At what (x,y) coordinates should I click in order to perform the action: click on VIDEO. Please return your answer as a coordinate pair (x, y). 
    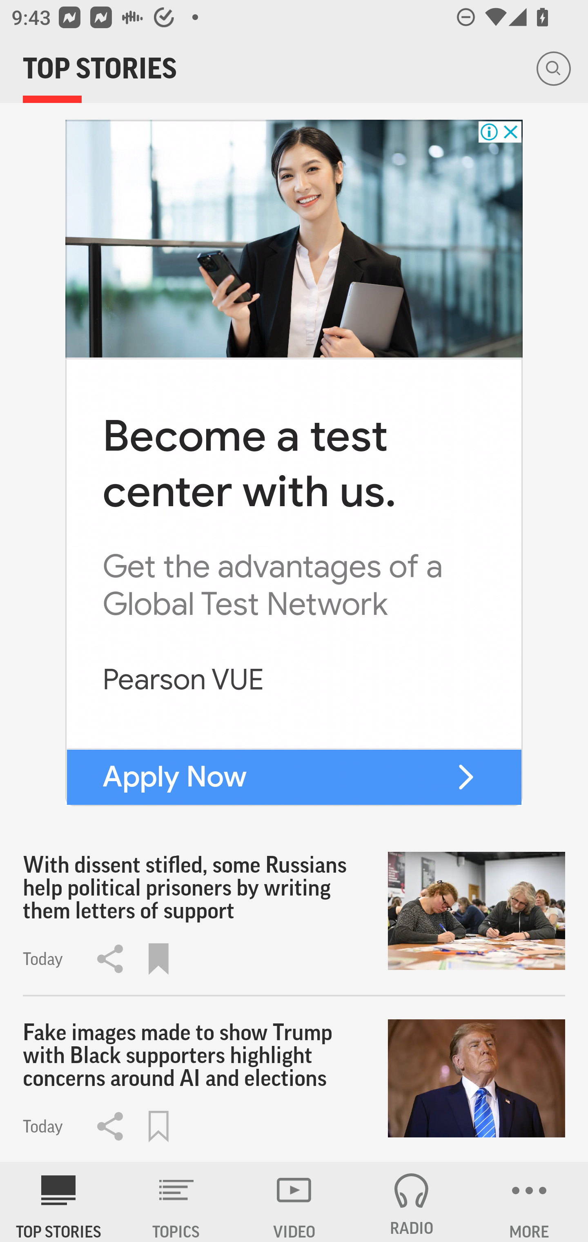
    Looking at the image, I should click on (294, 1202).